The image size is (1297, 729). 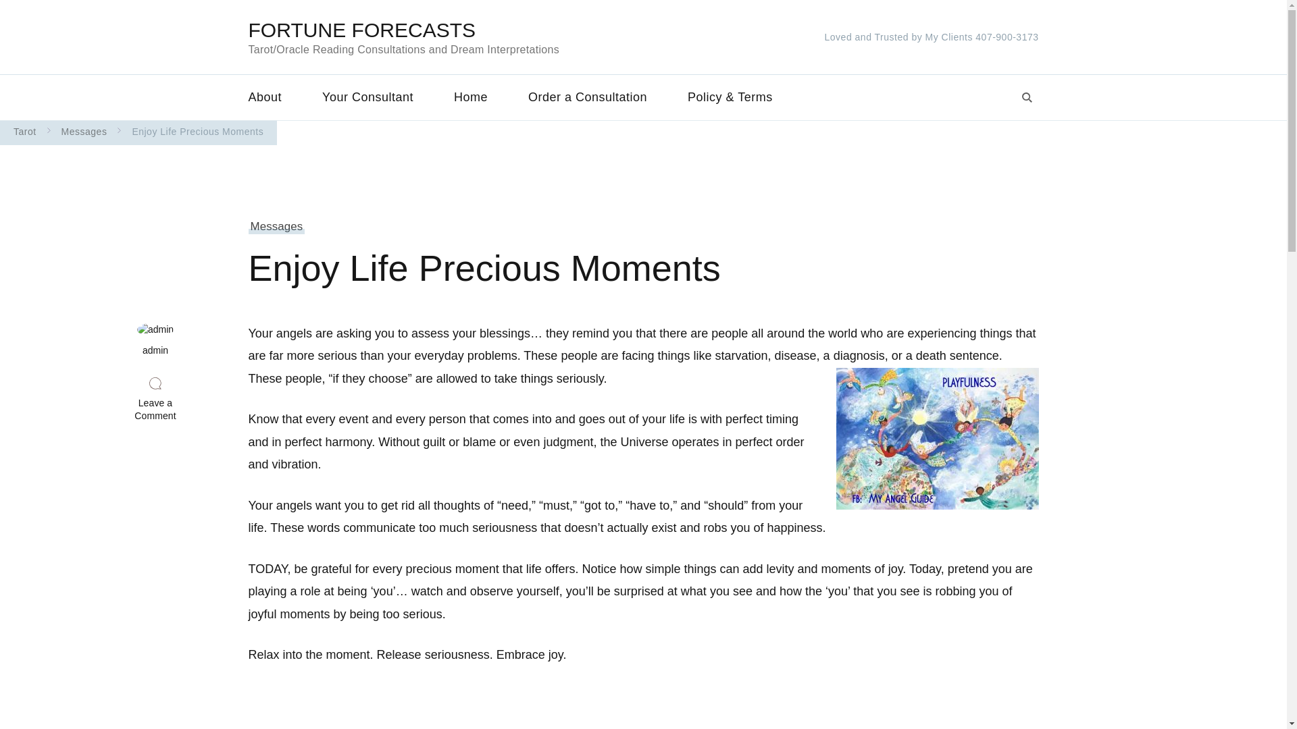 I want to click on admin, so click(x=155, y=340).